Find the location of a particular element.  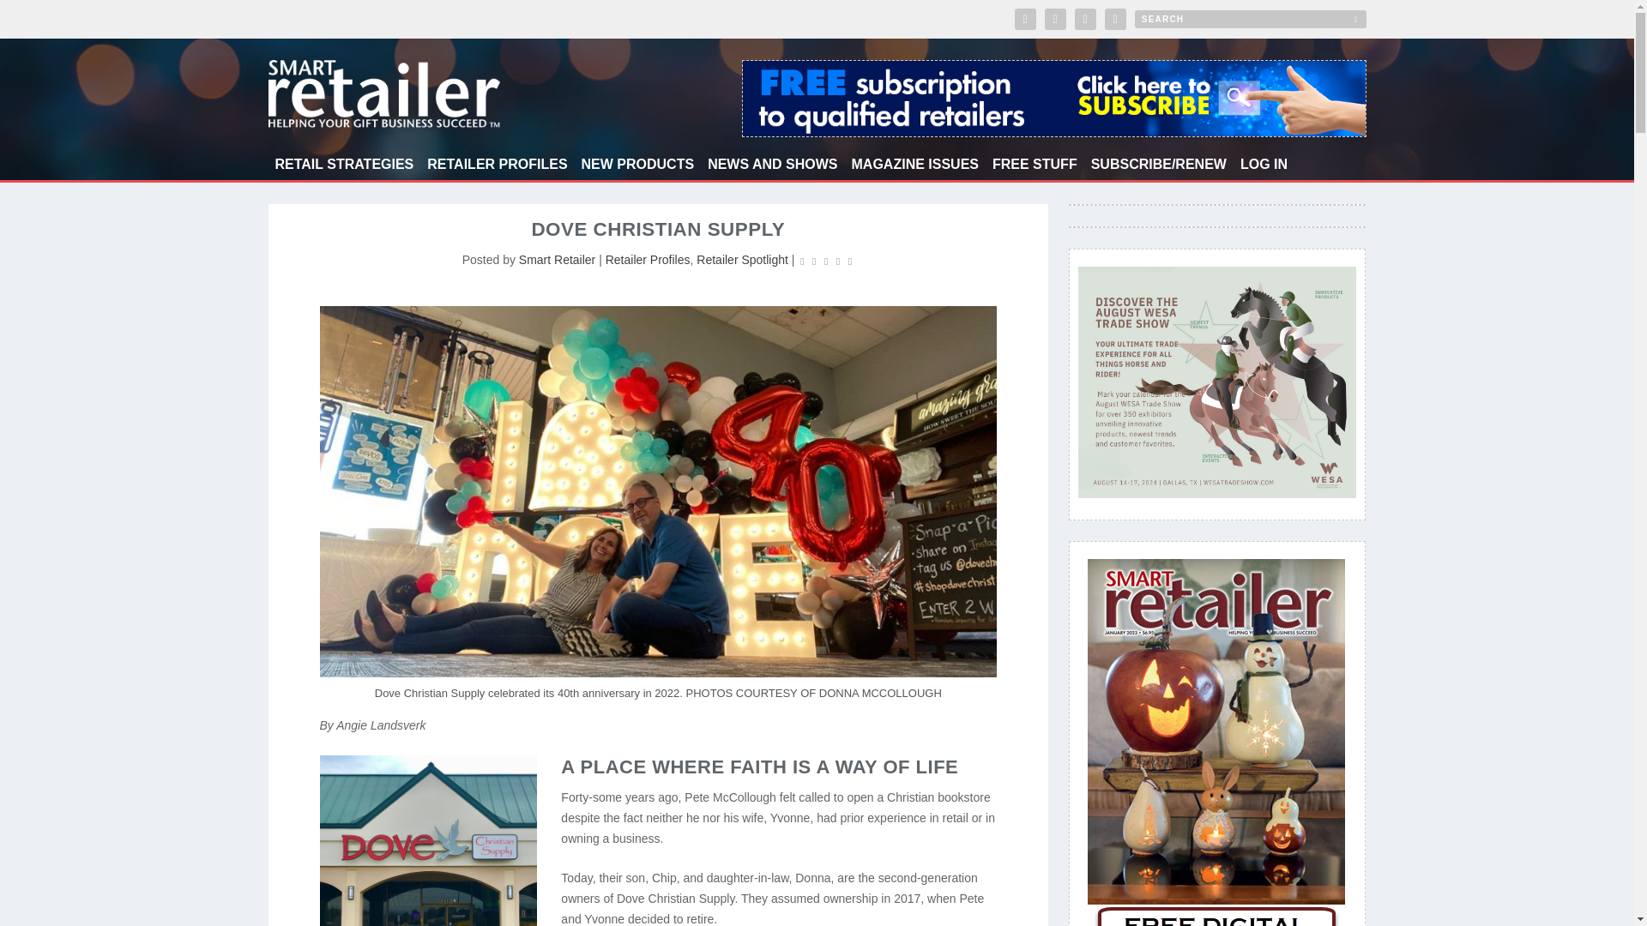

Retailer Spotlight is located at coordinates (743, 259).